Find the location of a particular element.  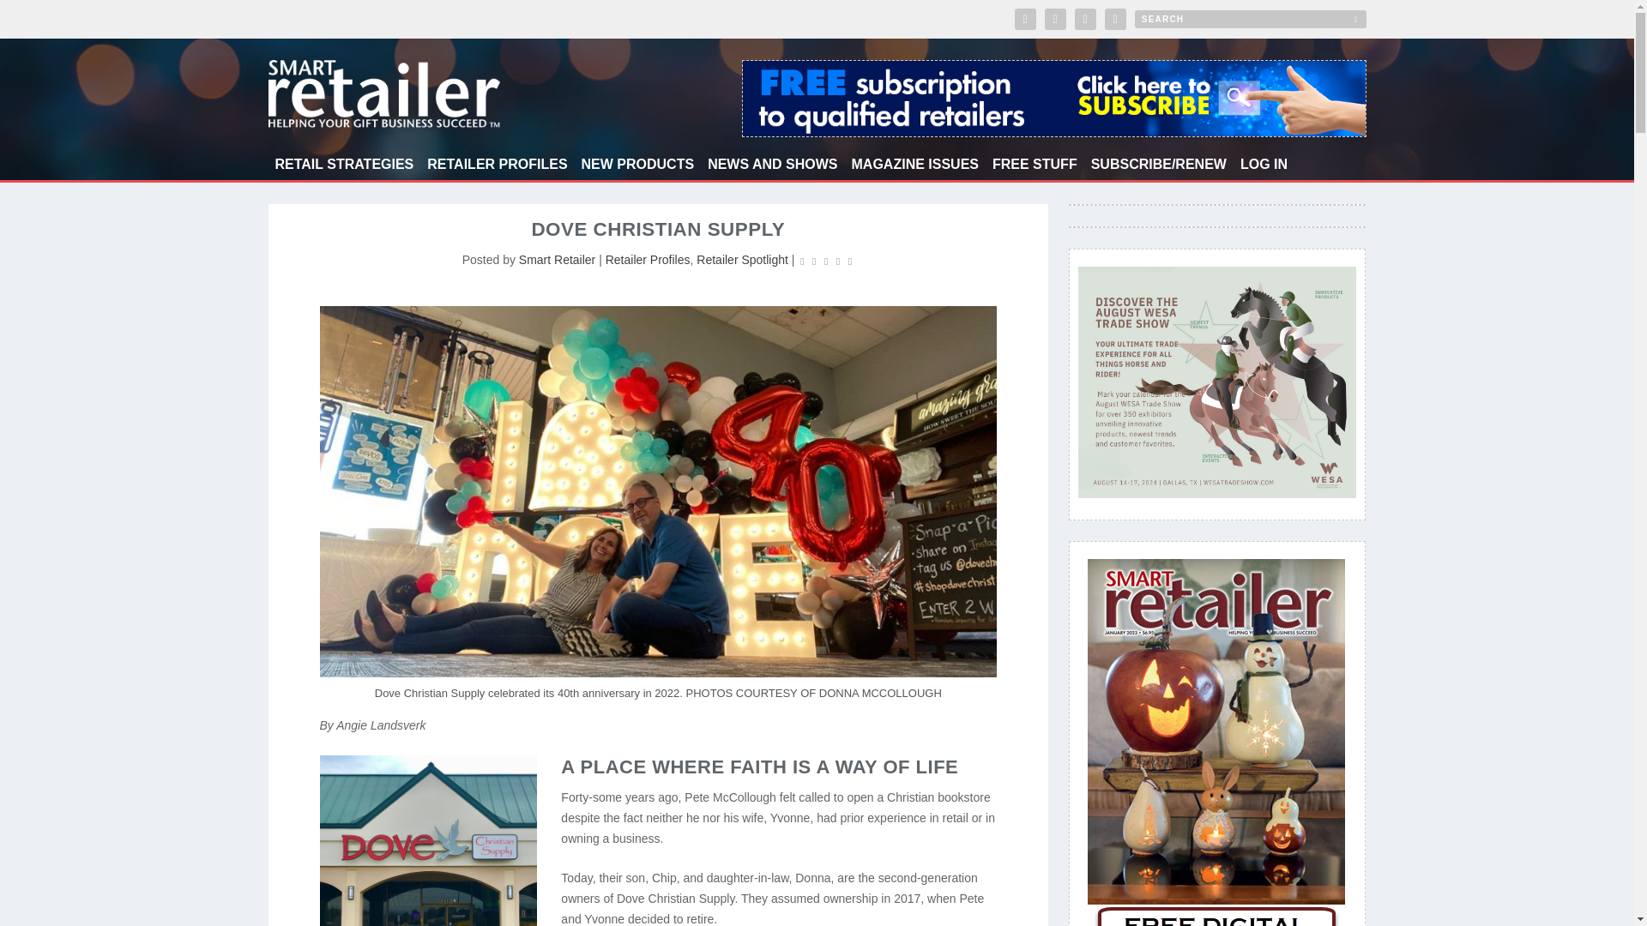

Retailer Spotlight is located at coordinates (743, 259).